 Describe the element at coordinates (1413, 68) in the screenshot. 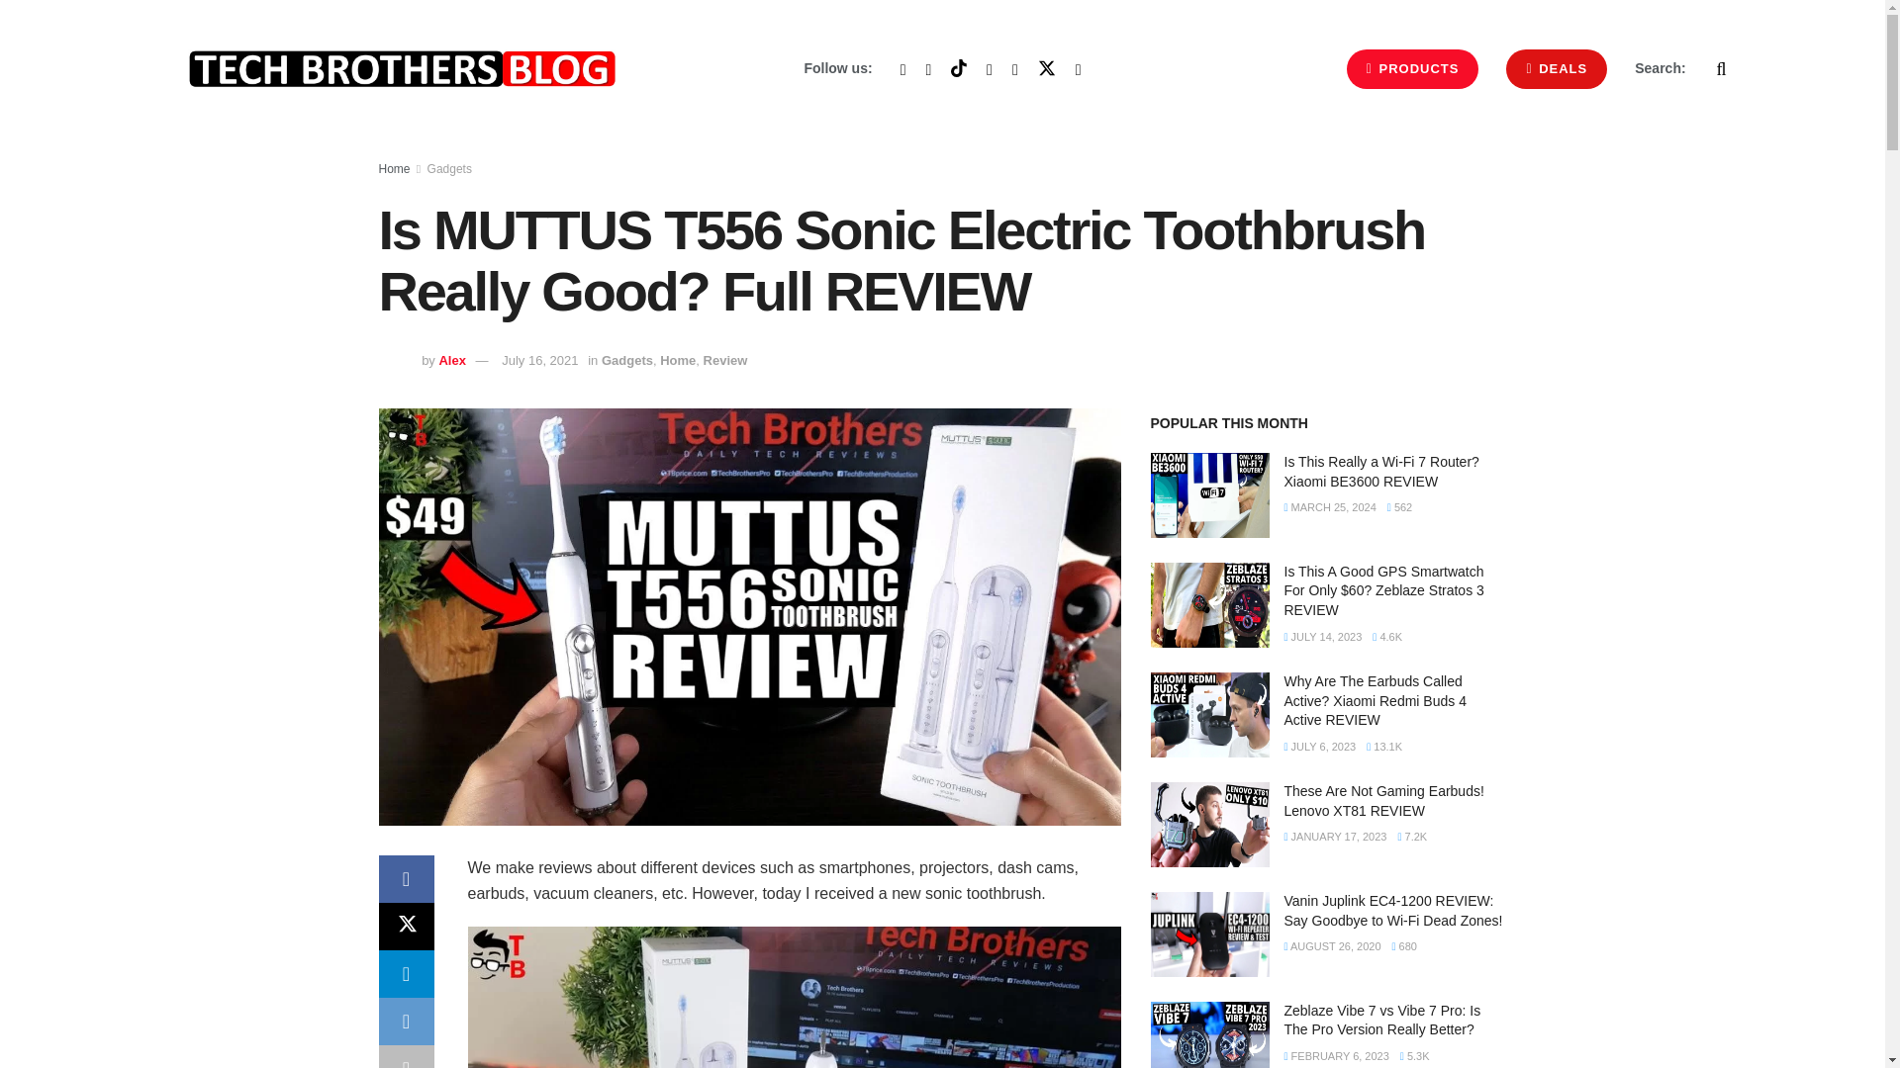

I see `PRODUCTS` at that location.